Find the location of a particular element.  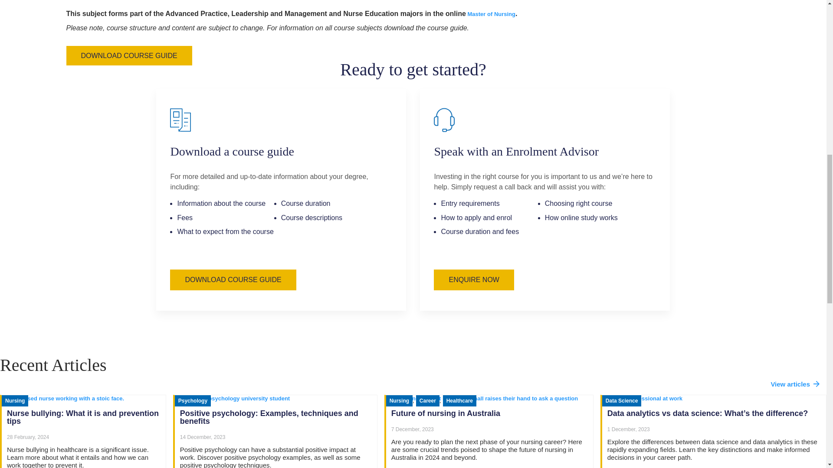

Positive psychology: Examples, techniques and benefits is located at coordinates (269, 417).